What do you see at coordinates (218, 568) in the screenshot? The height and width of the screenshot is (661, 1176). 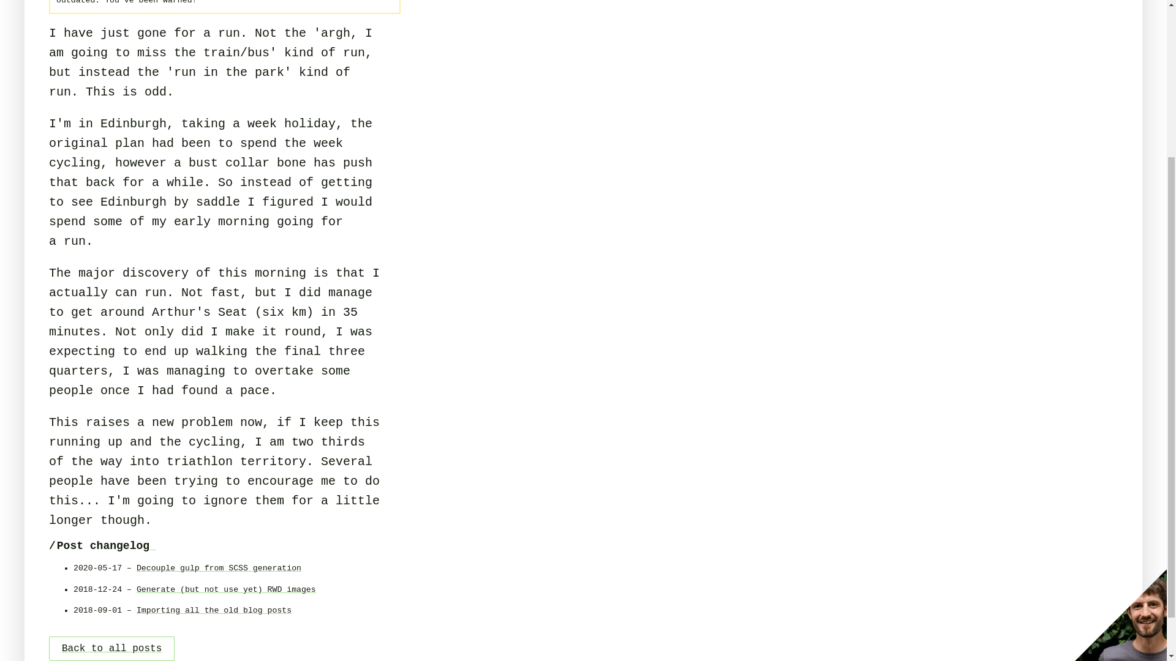 I see `Decouple gulp from SCSS generation` at bounding box center [218, 568].